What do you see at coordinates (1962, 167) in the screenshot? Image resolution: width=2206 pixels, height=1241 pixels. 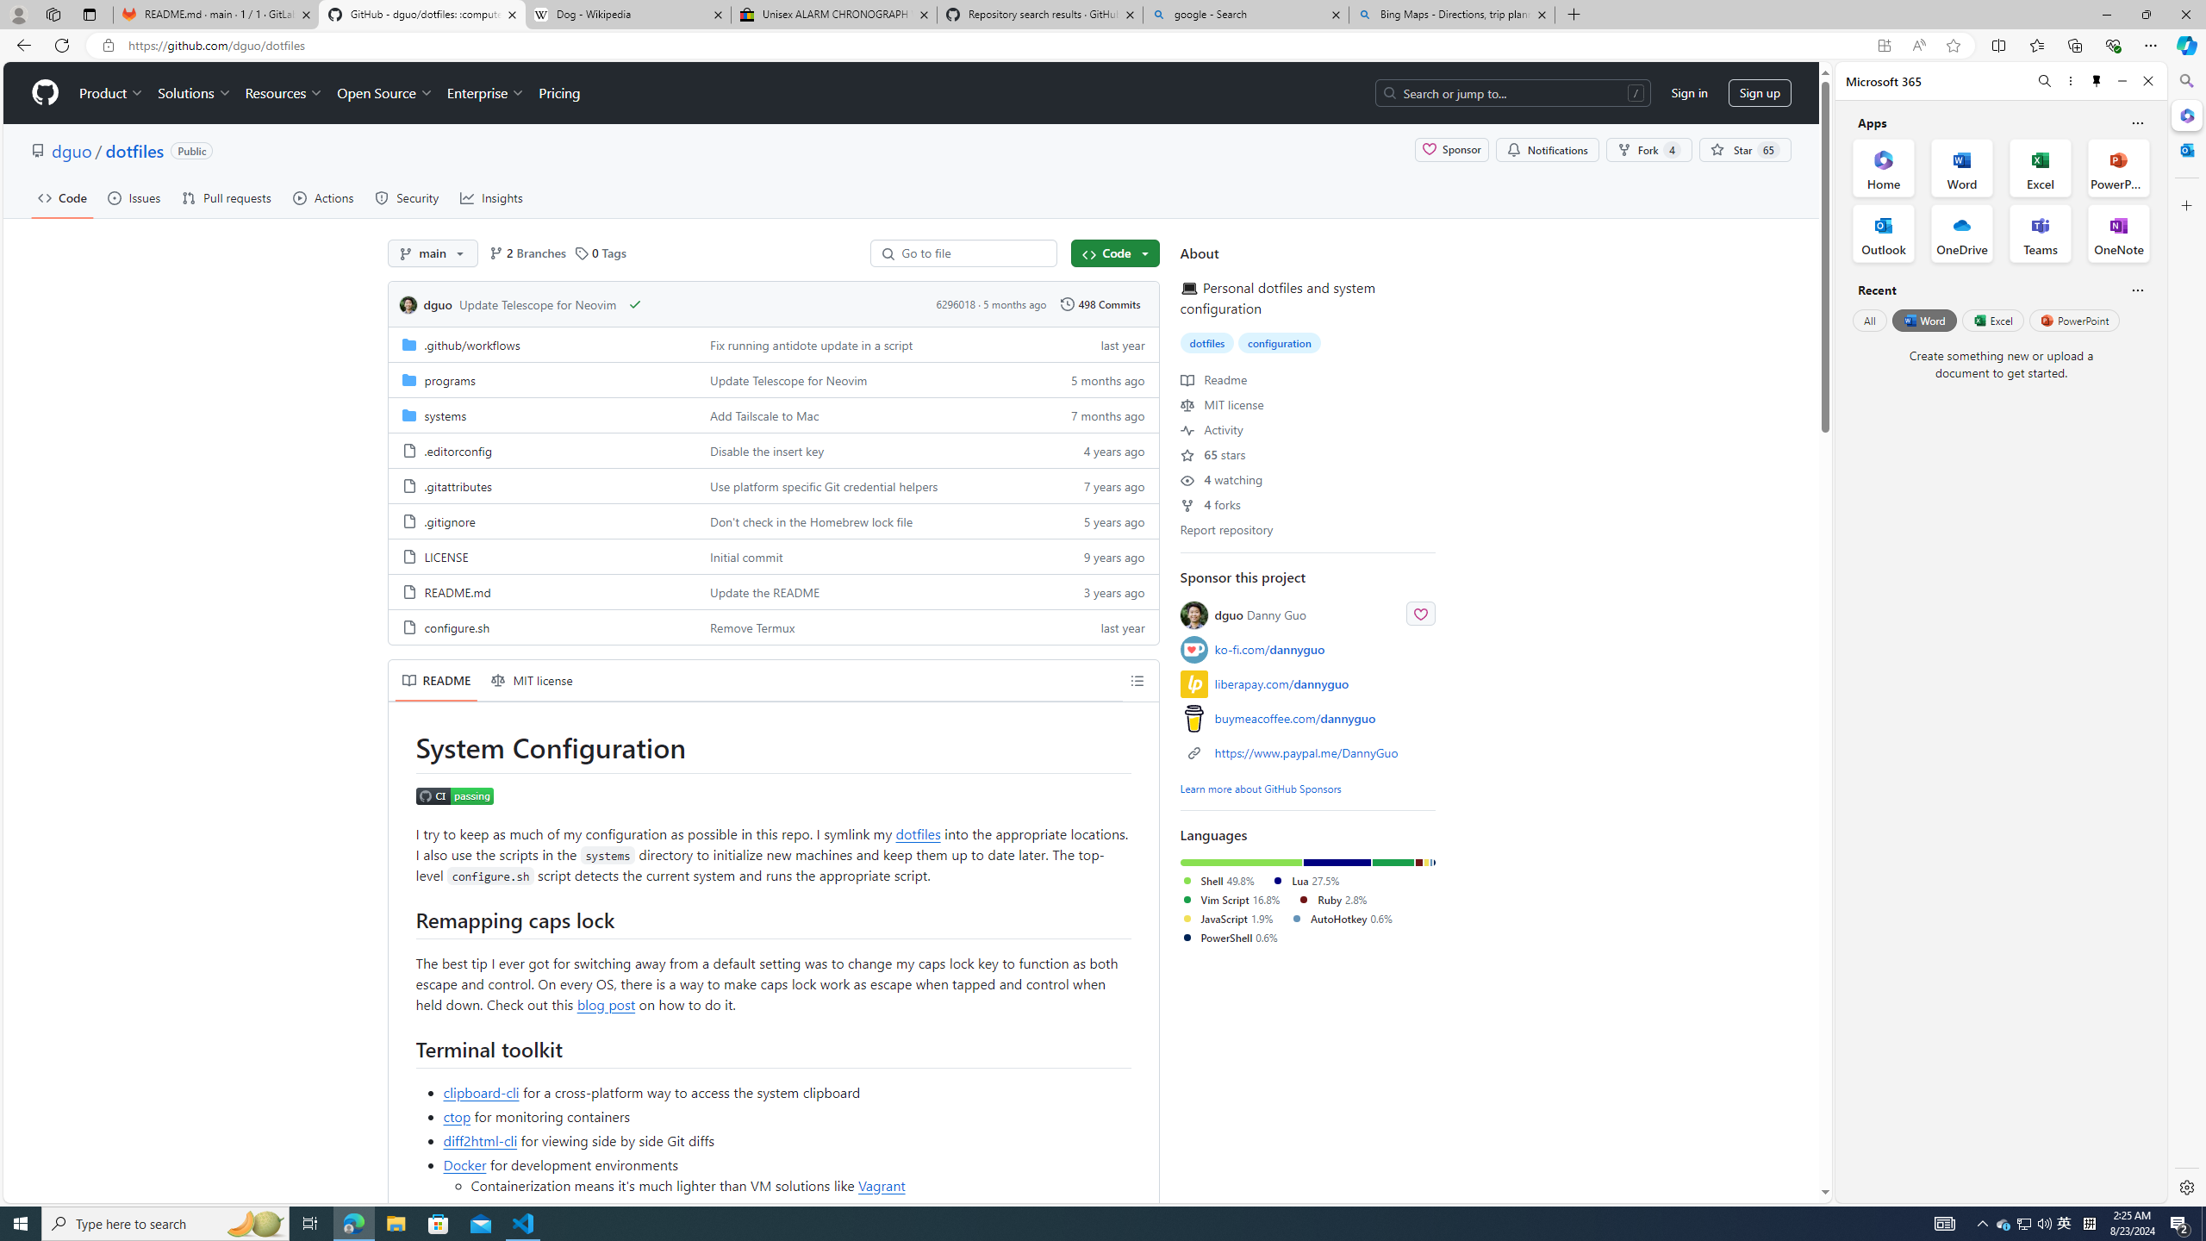 I see `Word Office App` at bounding box center [1962, 167].